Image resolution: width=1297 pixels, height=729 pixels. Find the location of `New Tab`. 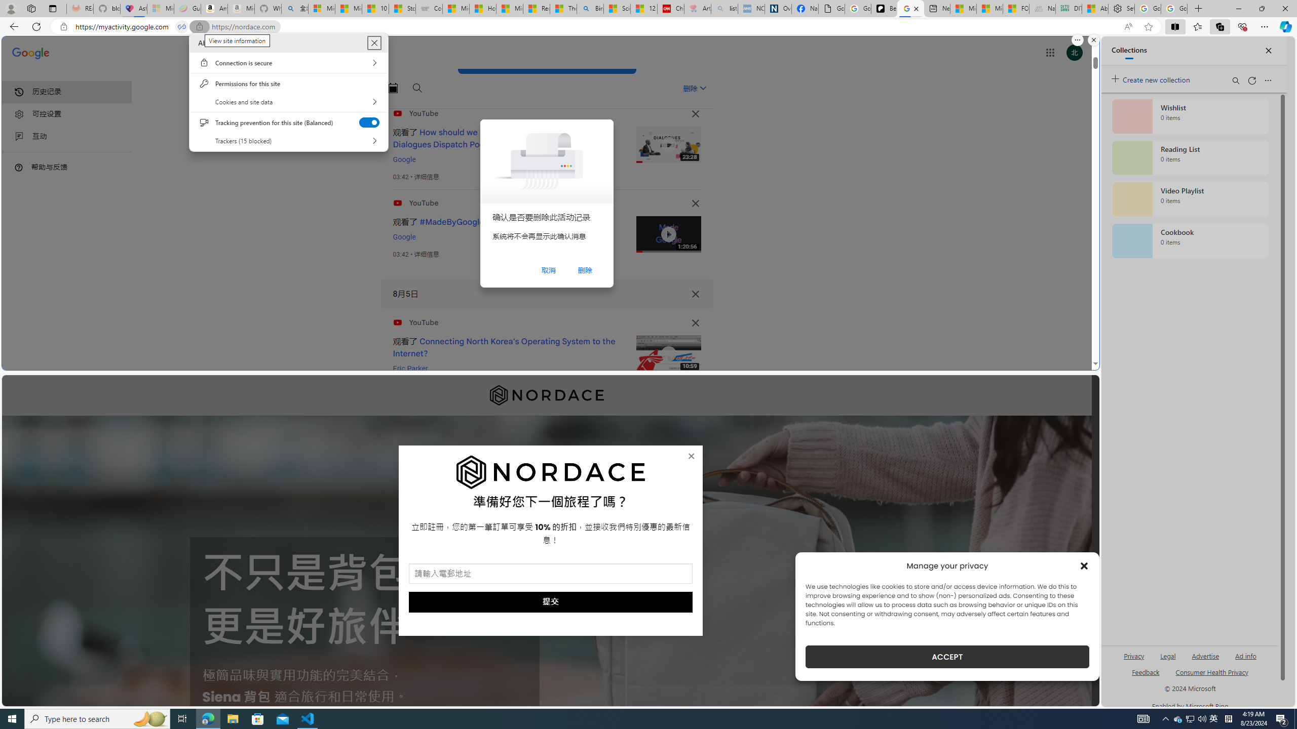

New Tab is located at coordinates (1199, 9).